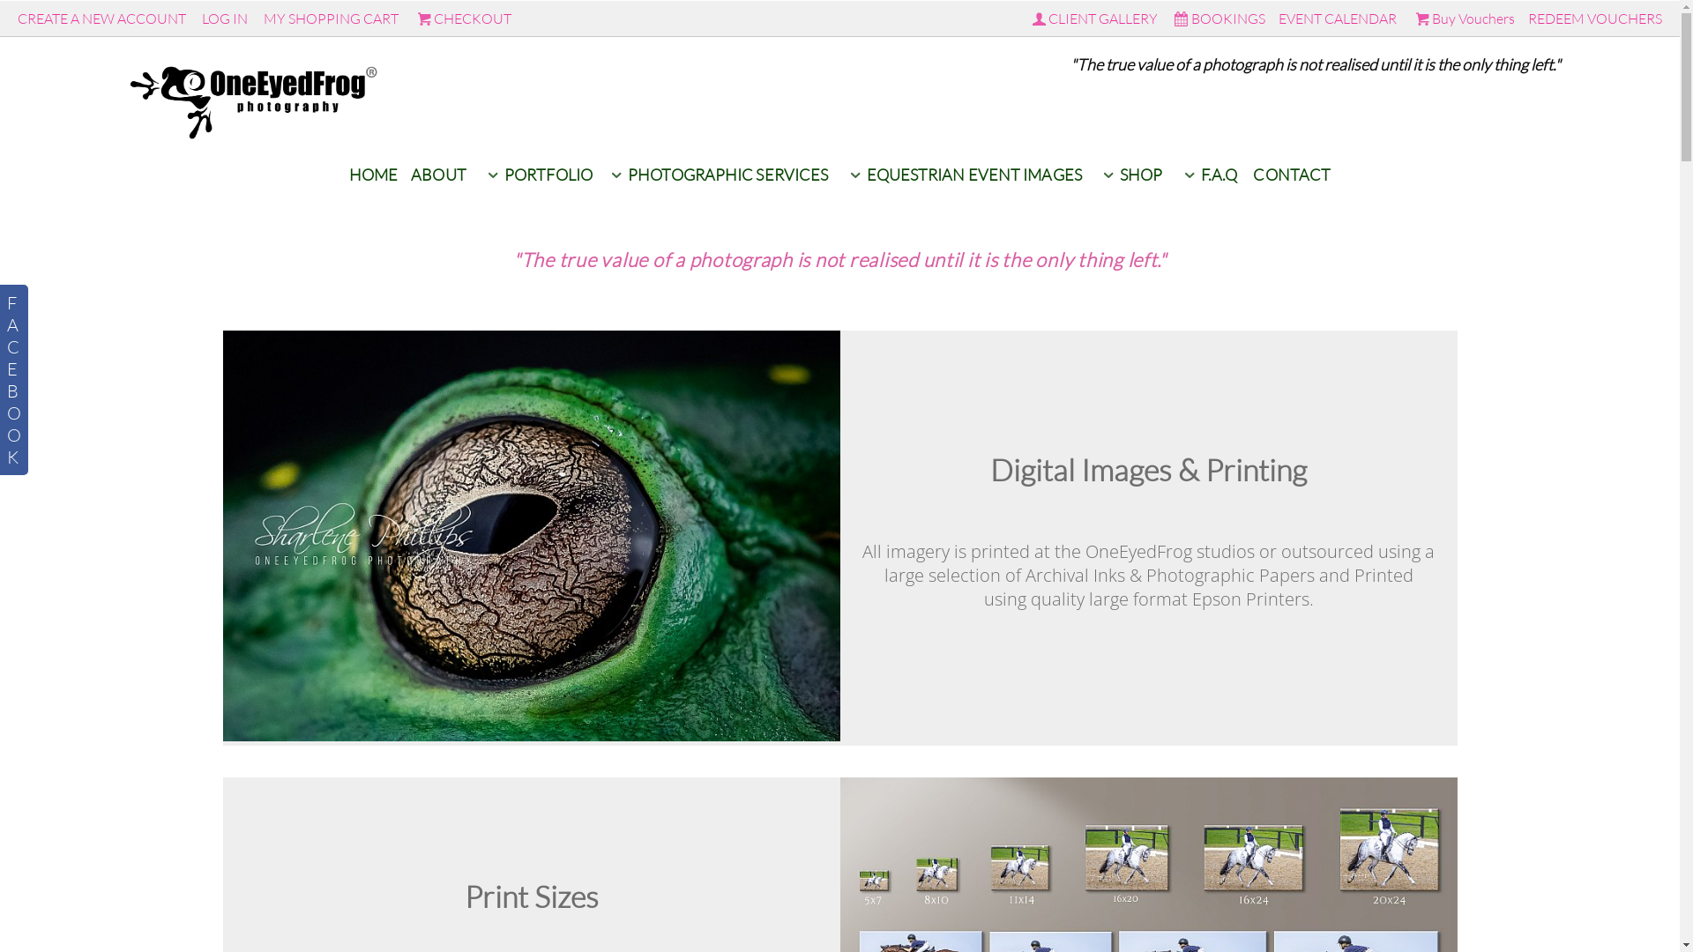  Describe the element at coordinates (1218, 19) in the screenshot. I see `BOOKINGS` at that location.